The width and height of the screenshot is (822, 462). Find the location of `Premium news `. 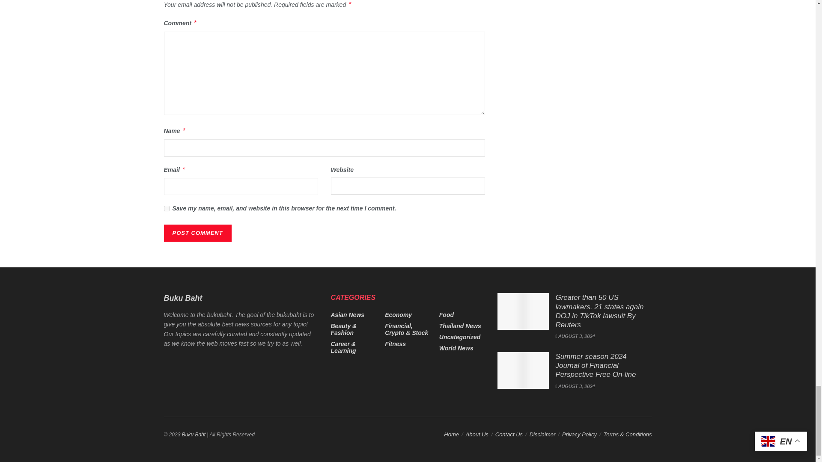

Premium news  is located at coordinates (194, 434).